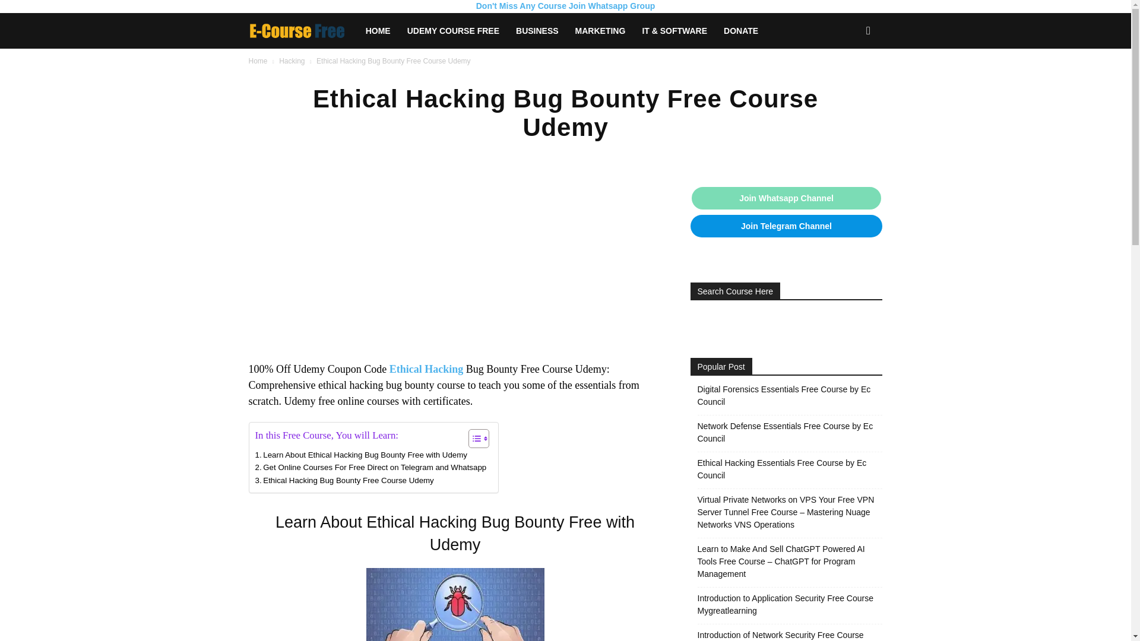  Describe the element at coordinates (453, 31) in the screenshot. I see `UDEMY COURSE FREE` at that location.